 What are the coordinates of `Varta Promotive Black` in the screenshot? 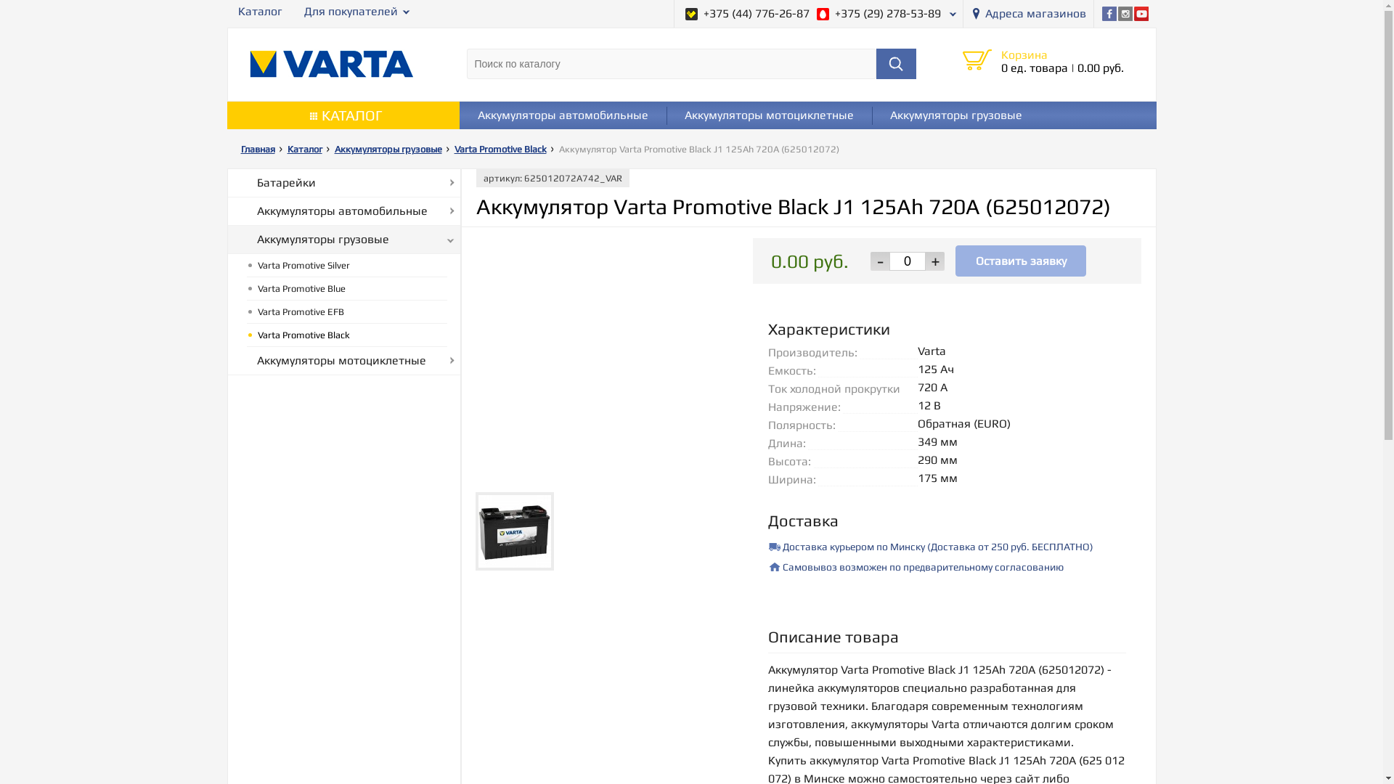 It's located at (505, 150).